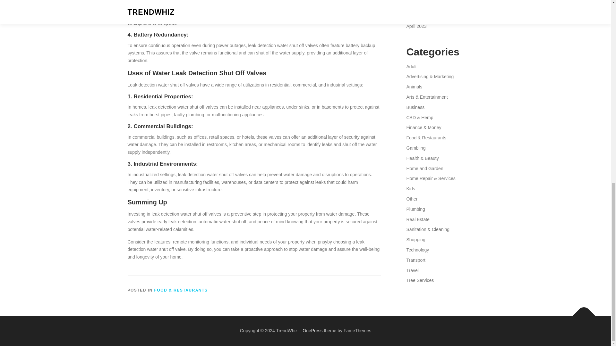 This screenshot has height=346, width=616. What do you see at coordinates (415, 107) in the screenshot?
I see `Business` at bounding box center [415, 107].